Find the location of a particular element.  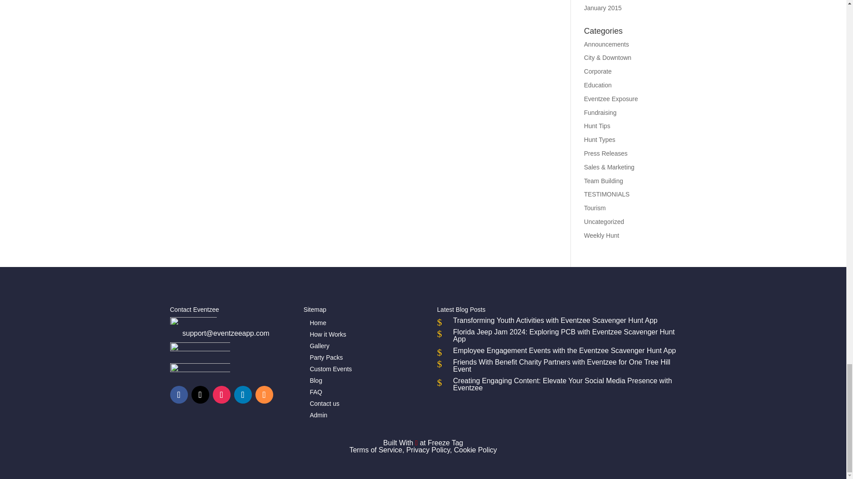

badge-googleplay is located at coordinates (199, 351).